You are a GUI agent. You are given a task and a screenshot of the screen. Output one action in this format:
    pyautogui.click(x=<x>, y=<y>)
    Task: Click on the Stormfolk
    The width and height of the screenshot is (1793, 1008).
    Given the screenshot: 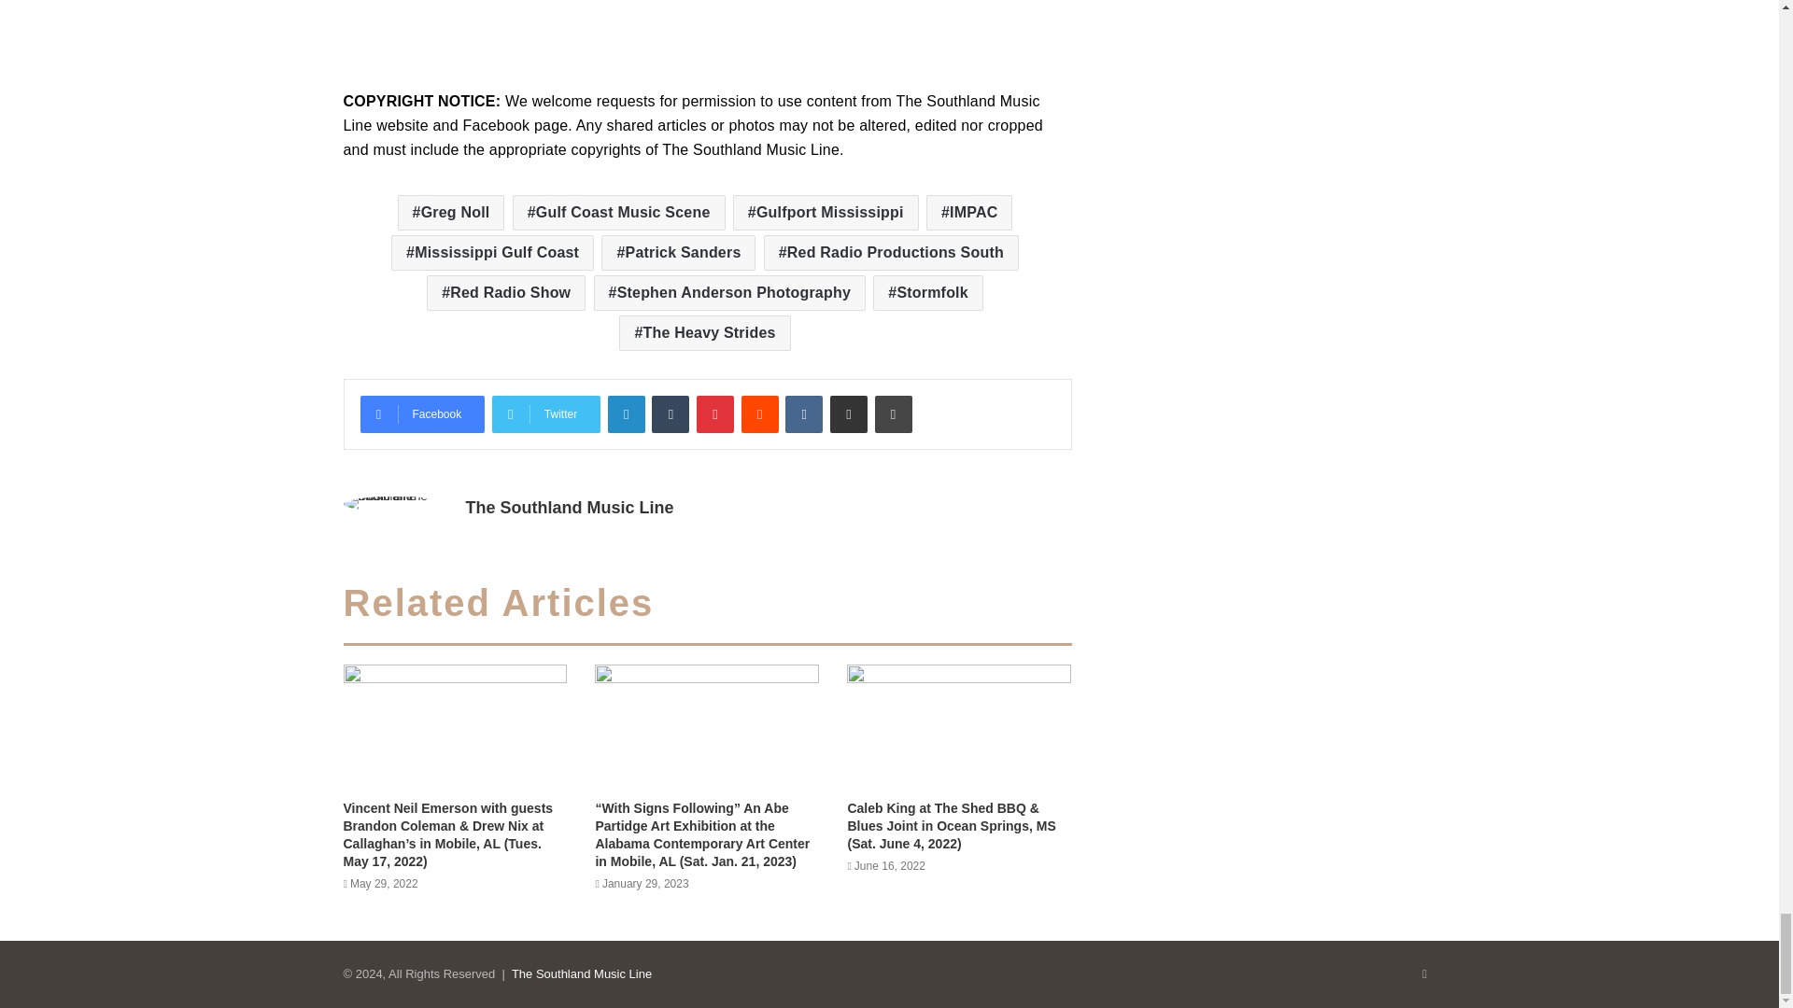 What is the action you would take?
    pyautogui.click(x=928, y=292)
    